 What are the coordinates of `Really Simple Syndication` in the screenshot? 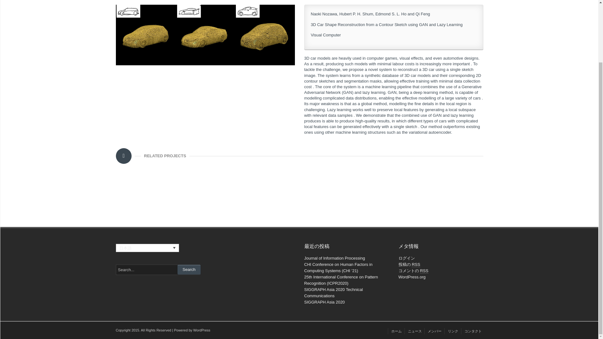 It's located at (416, 264).